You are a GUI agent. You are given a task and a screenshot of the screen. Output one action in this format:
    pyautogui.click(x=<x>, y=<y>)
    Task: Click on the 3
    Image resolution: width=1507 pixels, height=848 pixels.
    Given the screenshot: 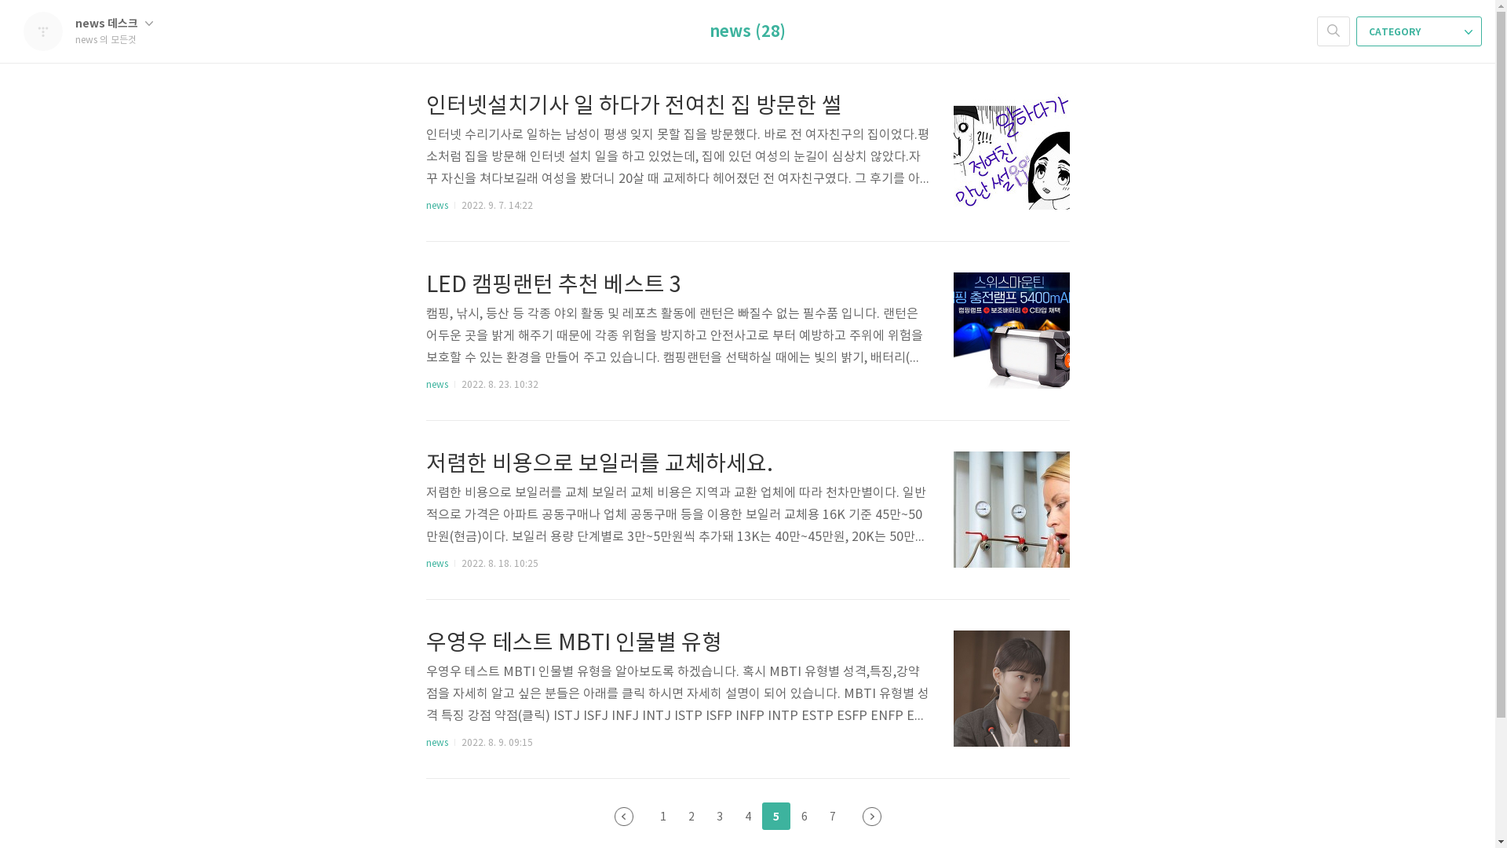 What is the action you would take?
    pyautogui.click(x=719, y=817)
    